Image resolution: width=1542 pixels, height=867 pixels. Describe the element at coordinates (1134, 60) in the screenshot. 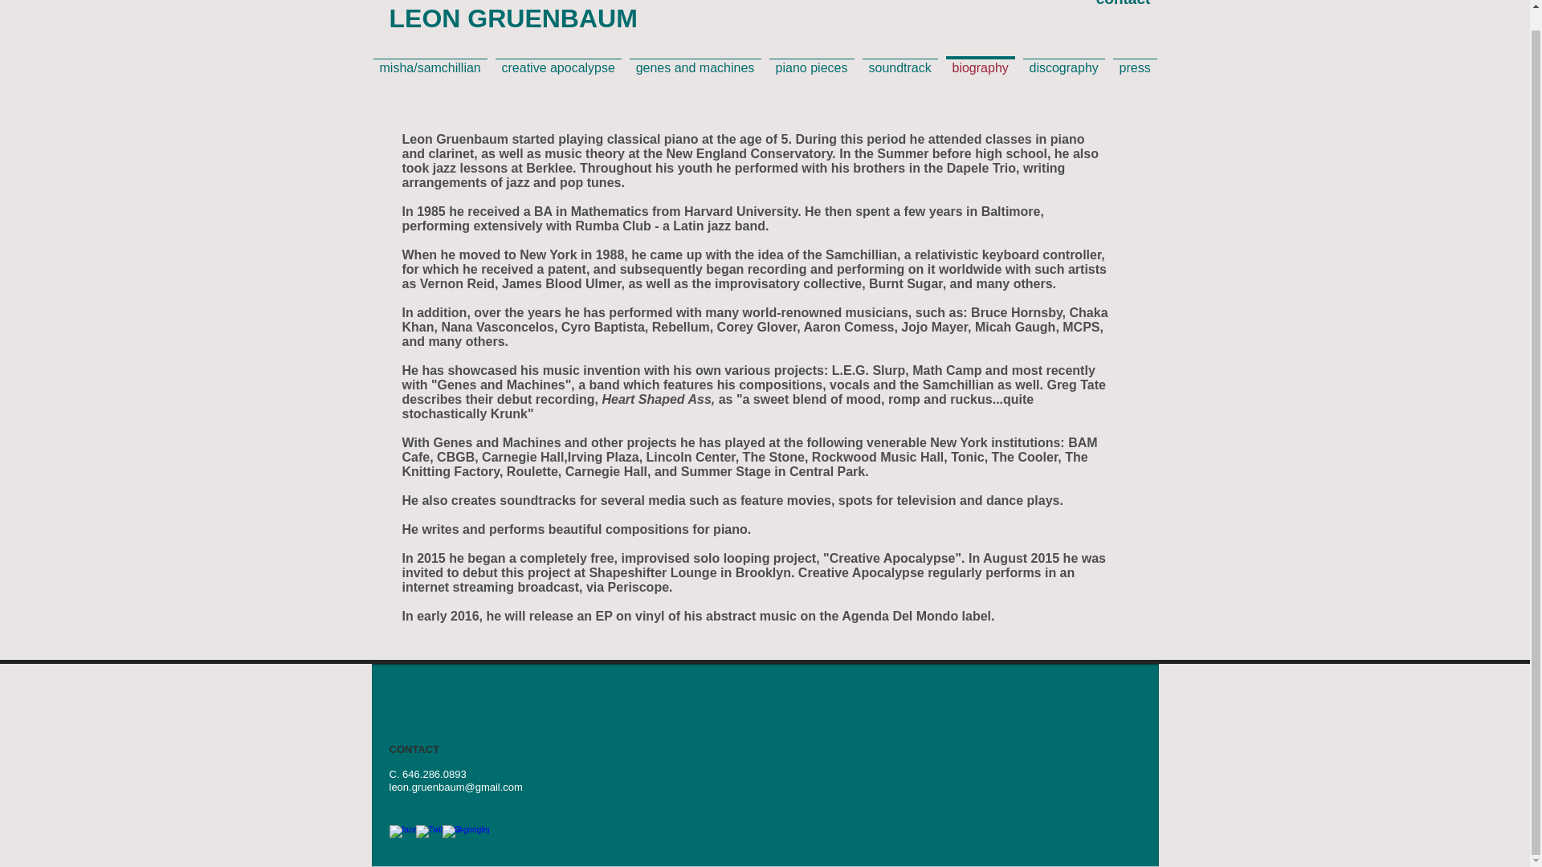

I see `press` at that location.